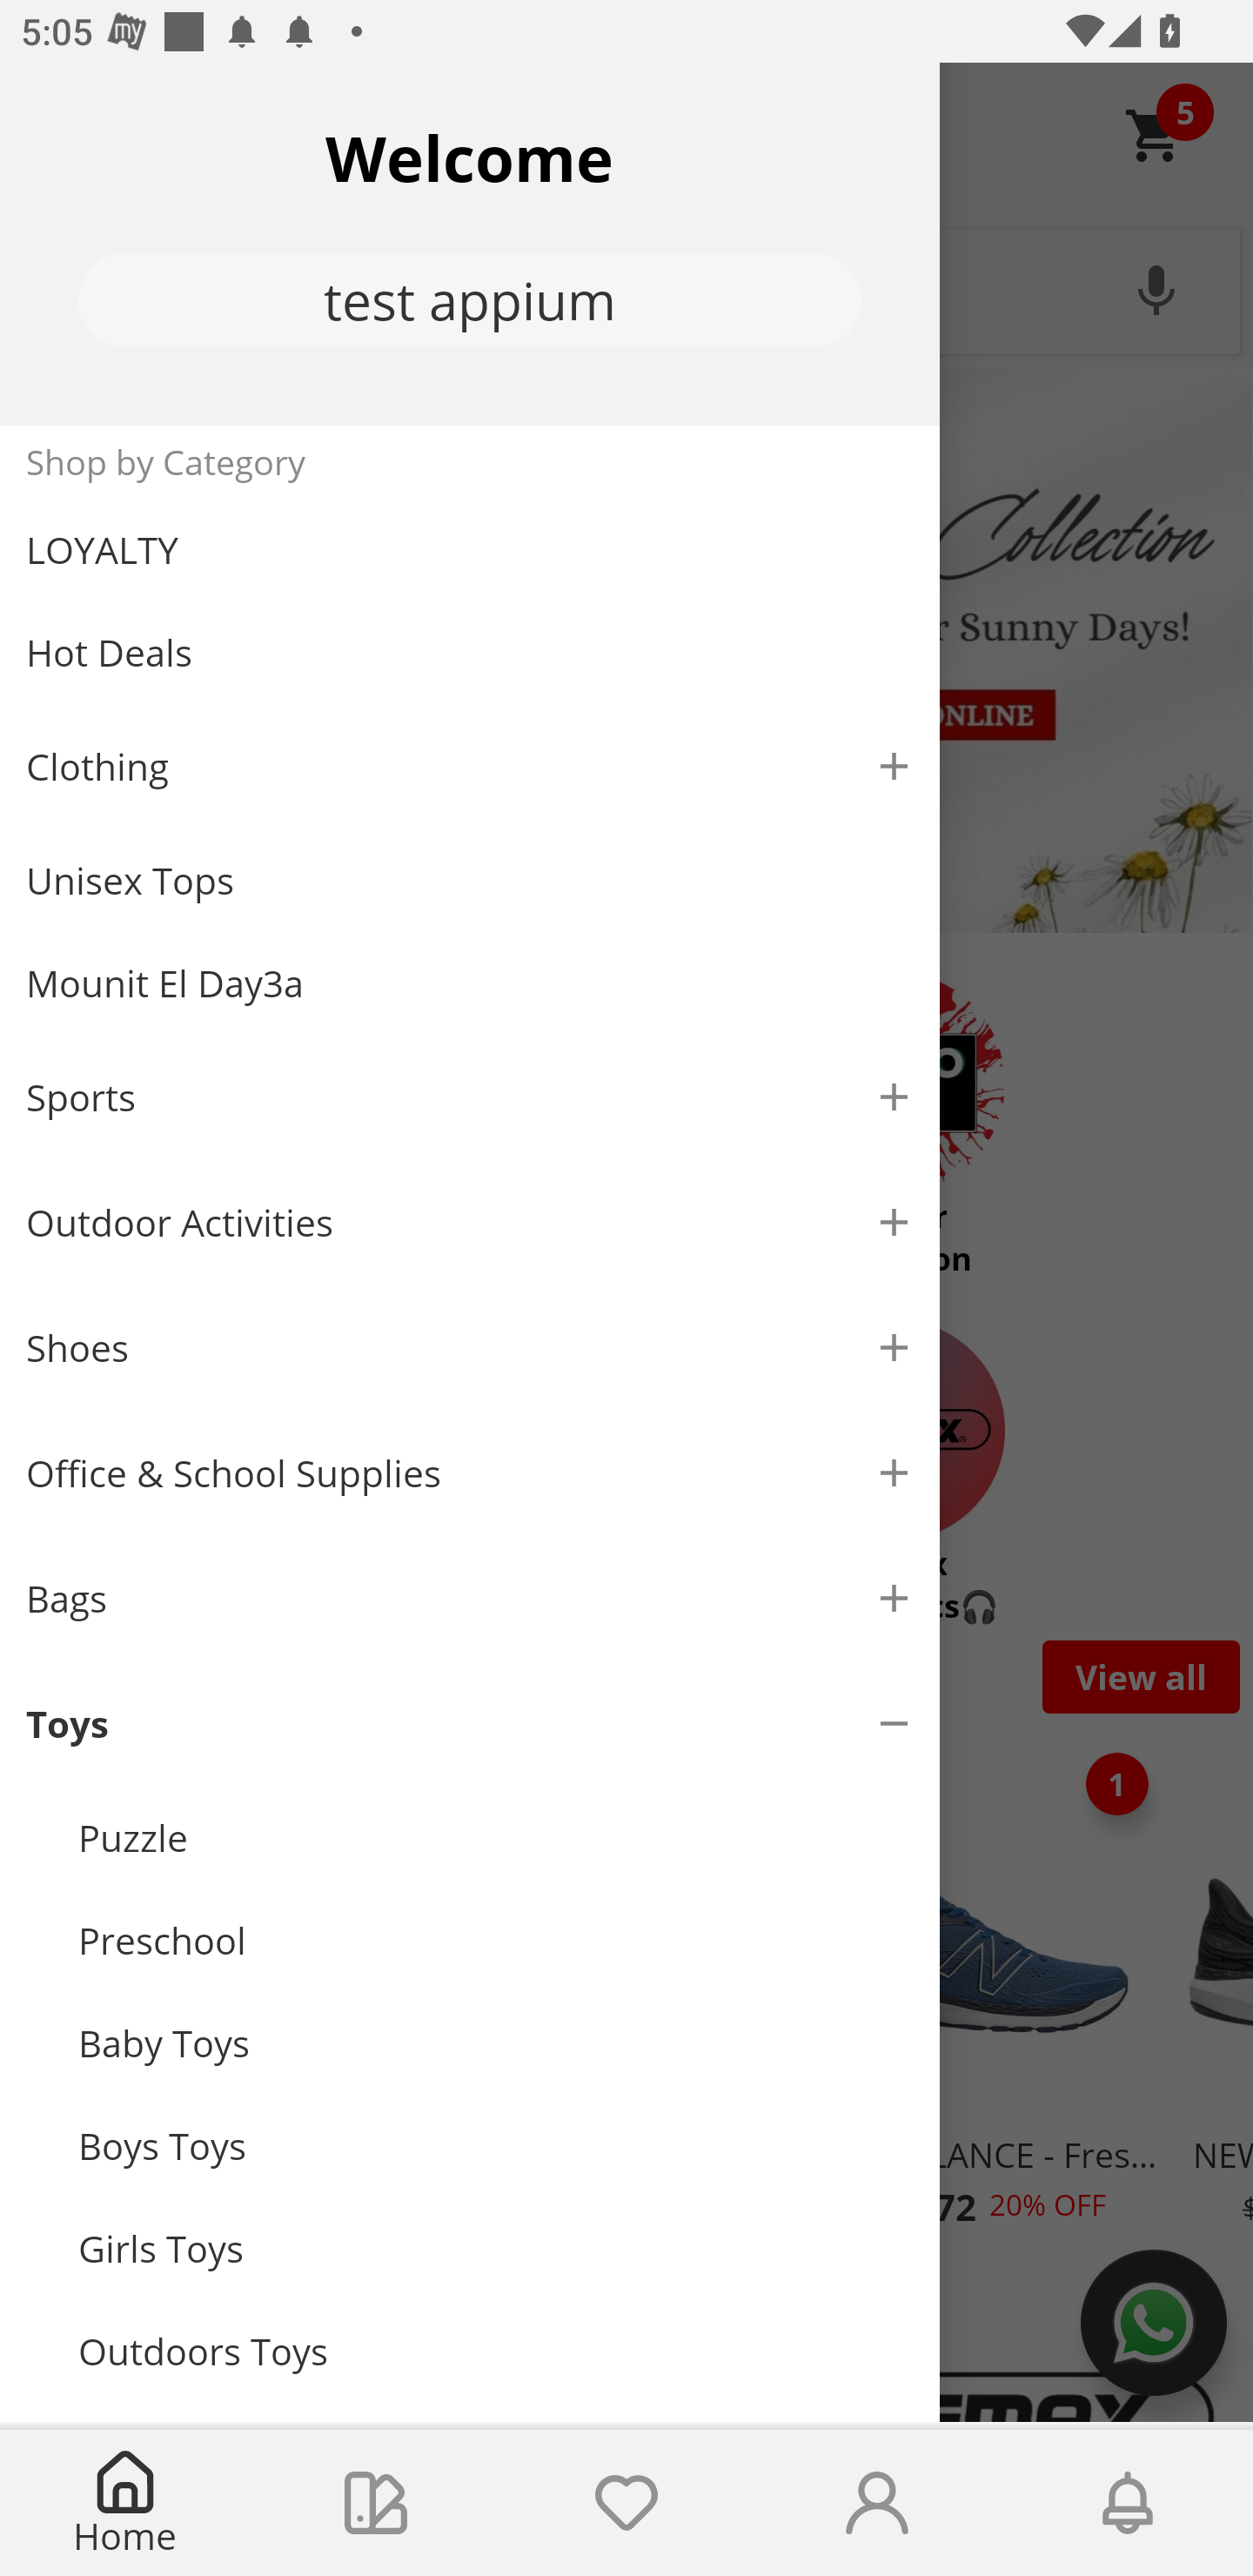  What do you see at coordinates (496, 1838) in the screenshot?
I see `Puzzle` at bounding box center [496, 1838].